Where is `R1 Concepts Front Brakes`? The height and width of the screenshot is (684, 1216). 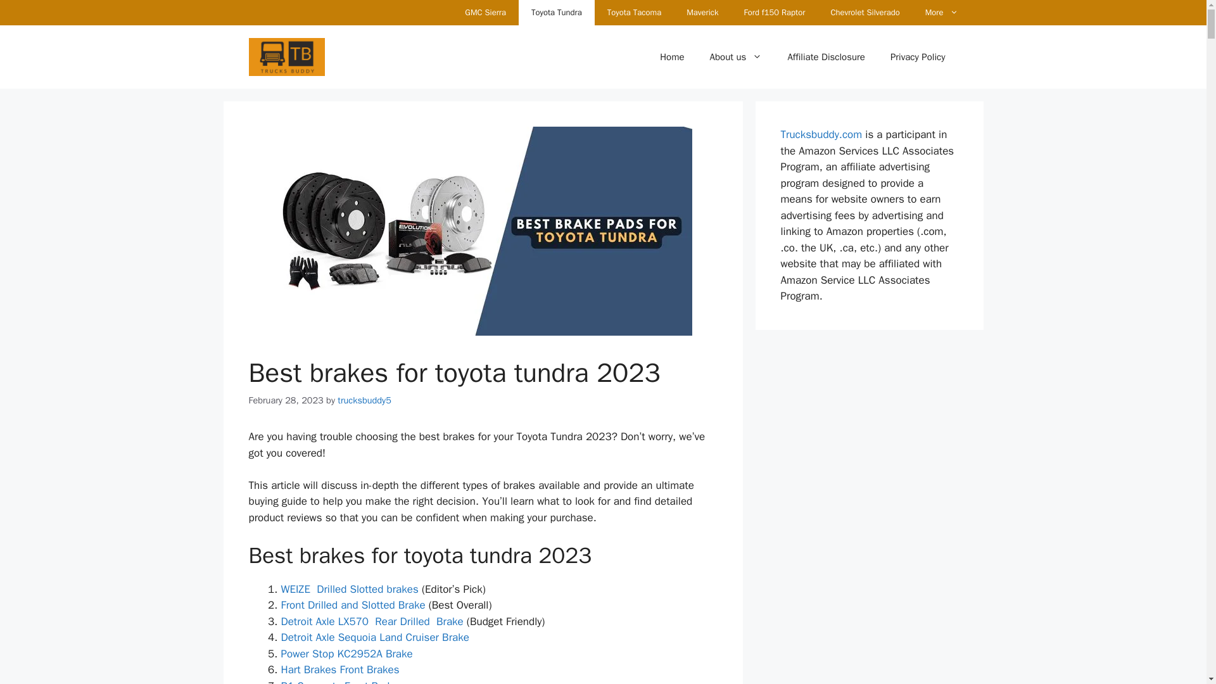 R1 Concepts Front Brakes is located at coordinates (343, 681).